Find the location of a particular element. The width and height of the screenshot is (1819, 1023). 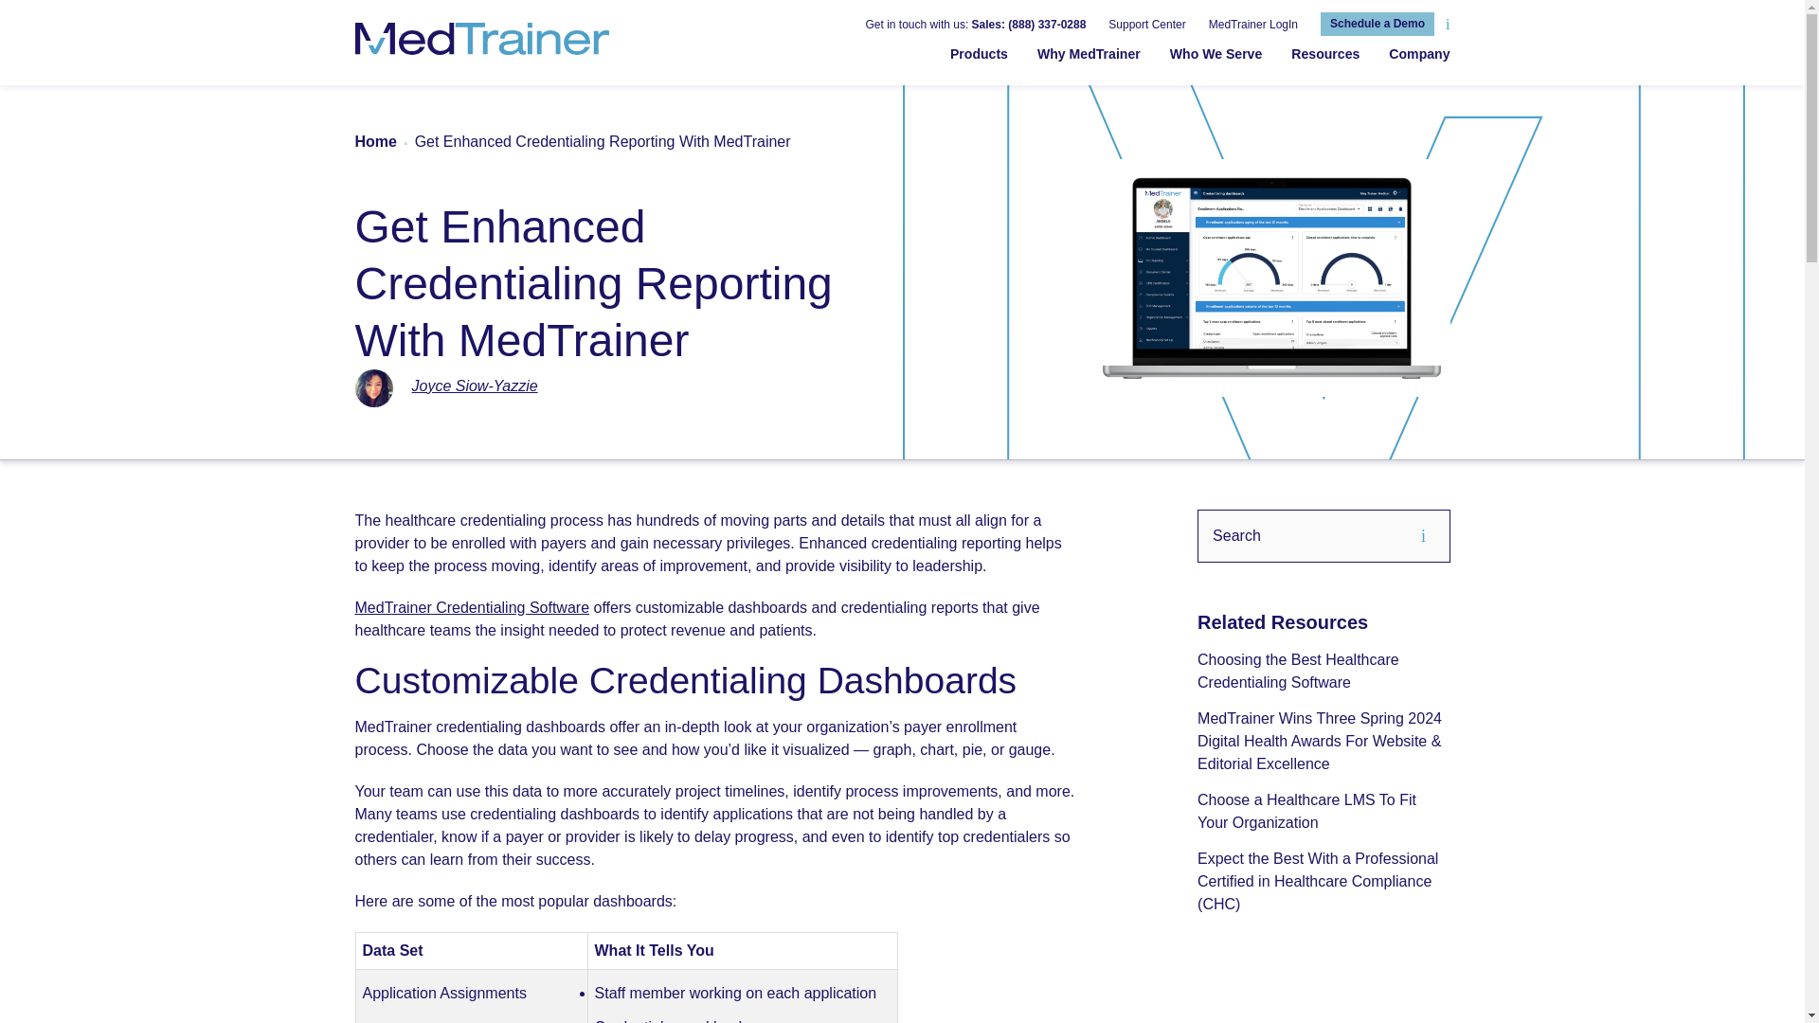

Go to MedTrainer. is located at coordinates (375, 142).